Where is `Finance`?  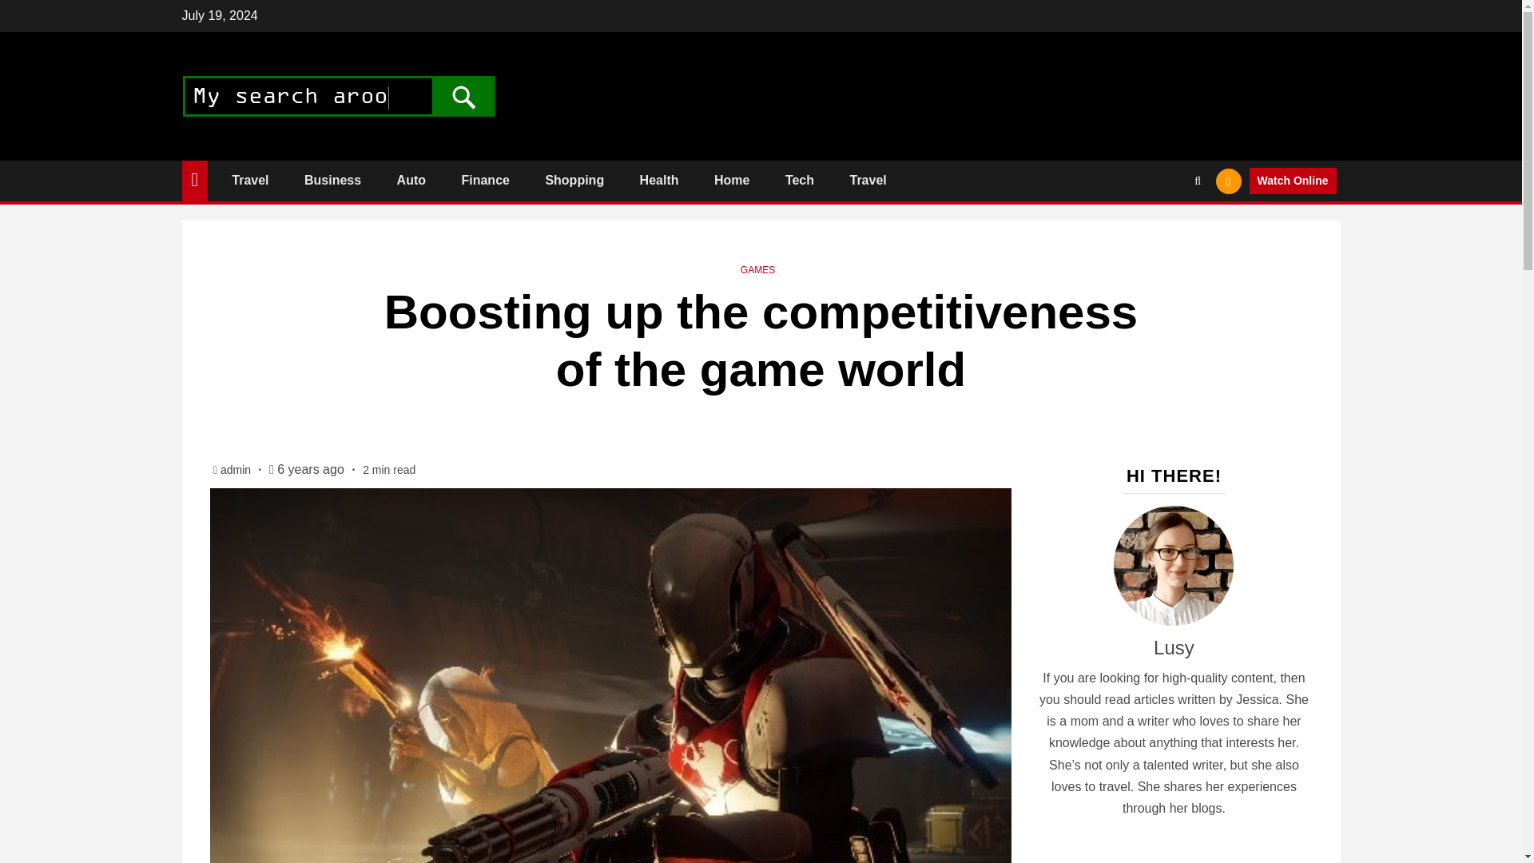
Finance is located at coordinates (485, 181).